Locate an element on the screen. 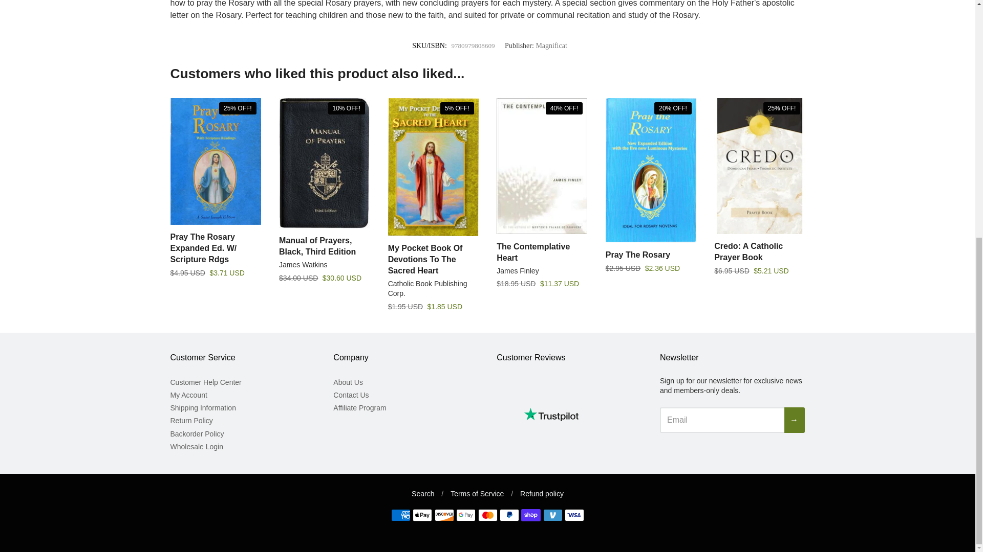 This screenshot has width=983, height=552. Customer reviews powered by Trustpilot is located at coordinates (551, 414).